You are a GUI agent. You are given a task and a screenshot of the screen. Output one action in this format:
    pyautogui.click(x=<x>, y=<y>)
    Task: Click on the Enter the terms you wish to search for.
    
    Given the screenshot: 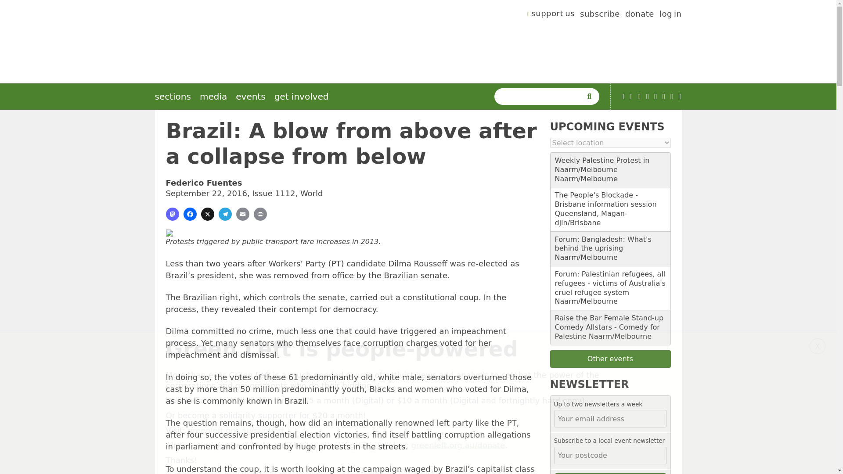 What is the action you would take?
    pyautogui.click(x=540, y=96)
    